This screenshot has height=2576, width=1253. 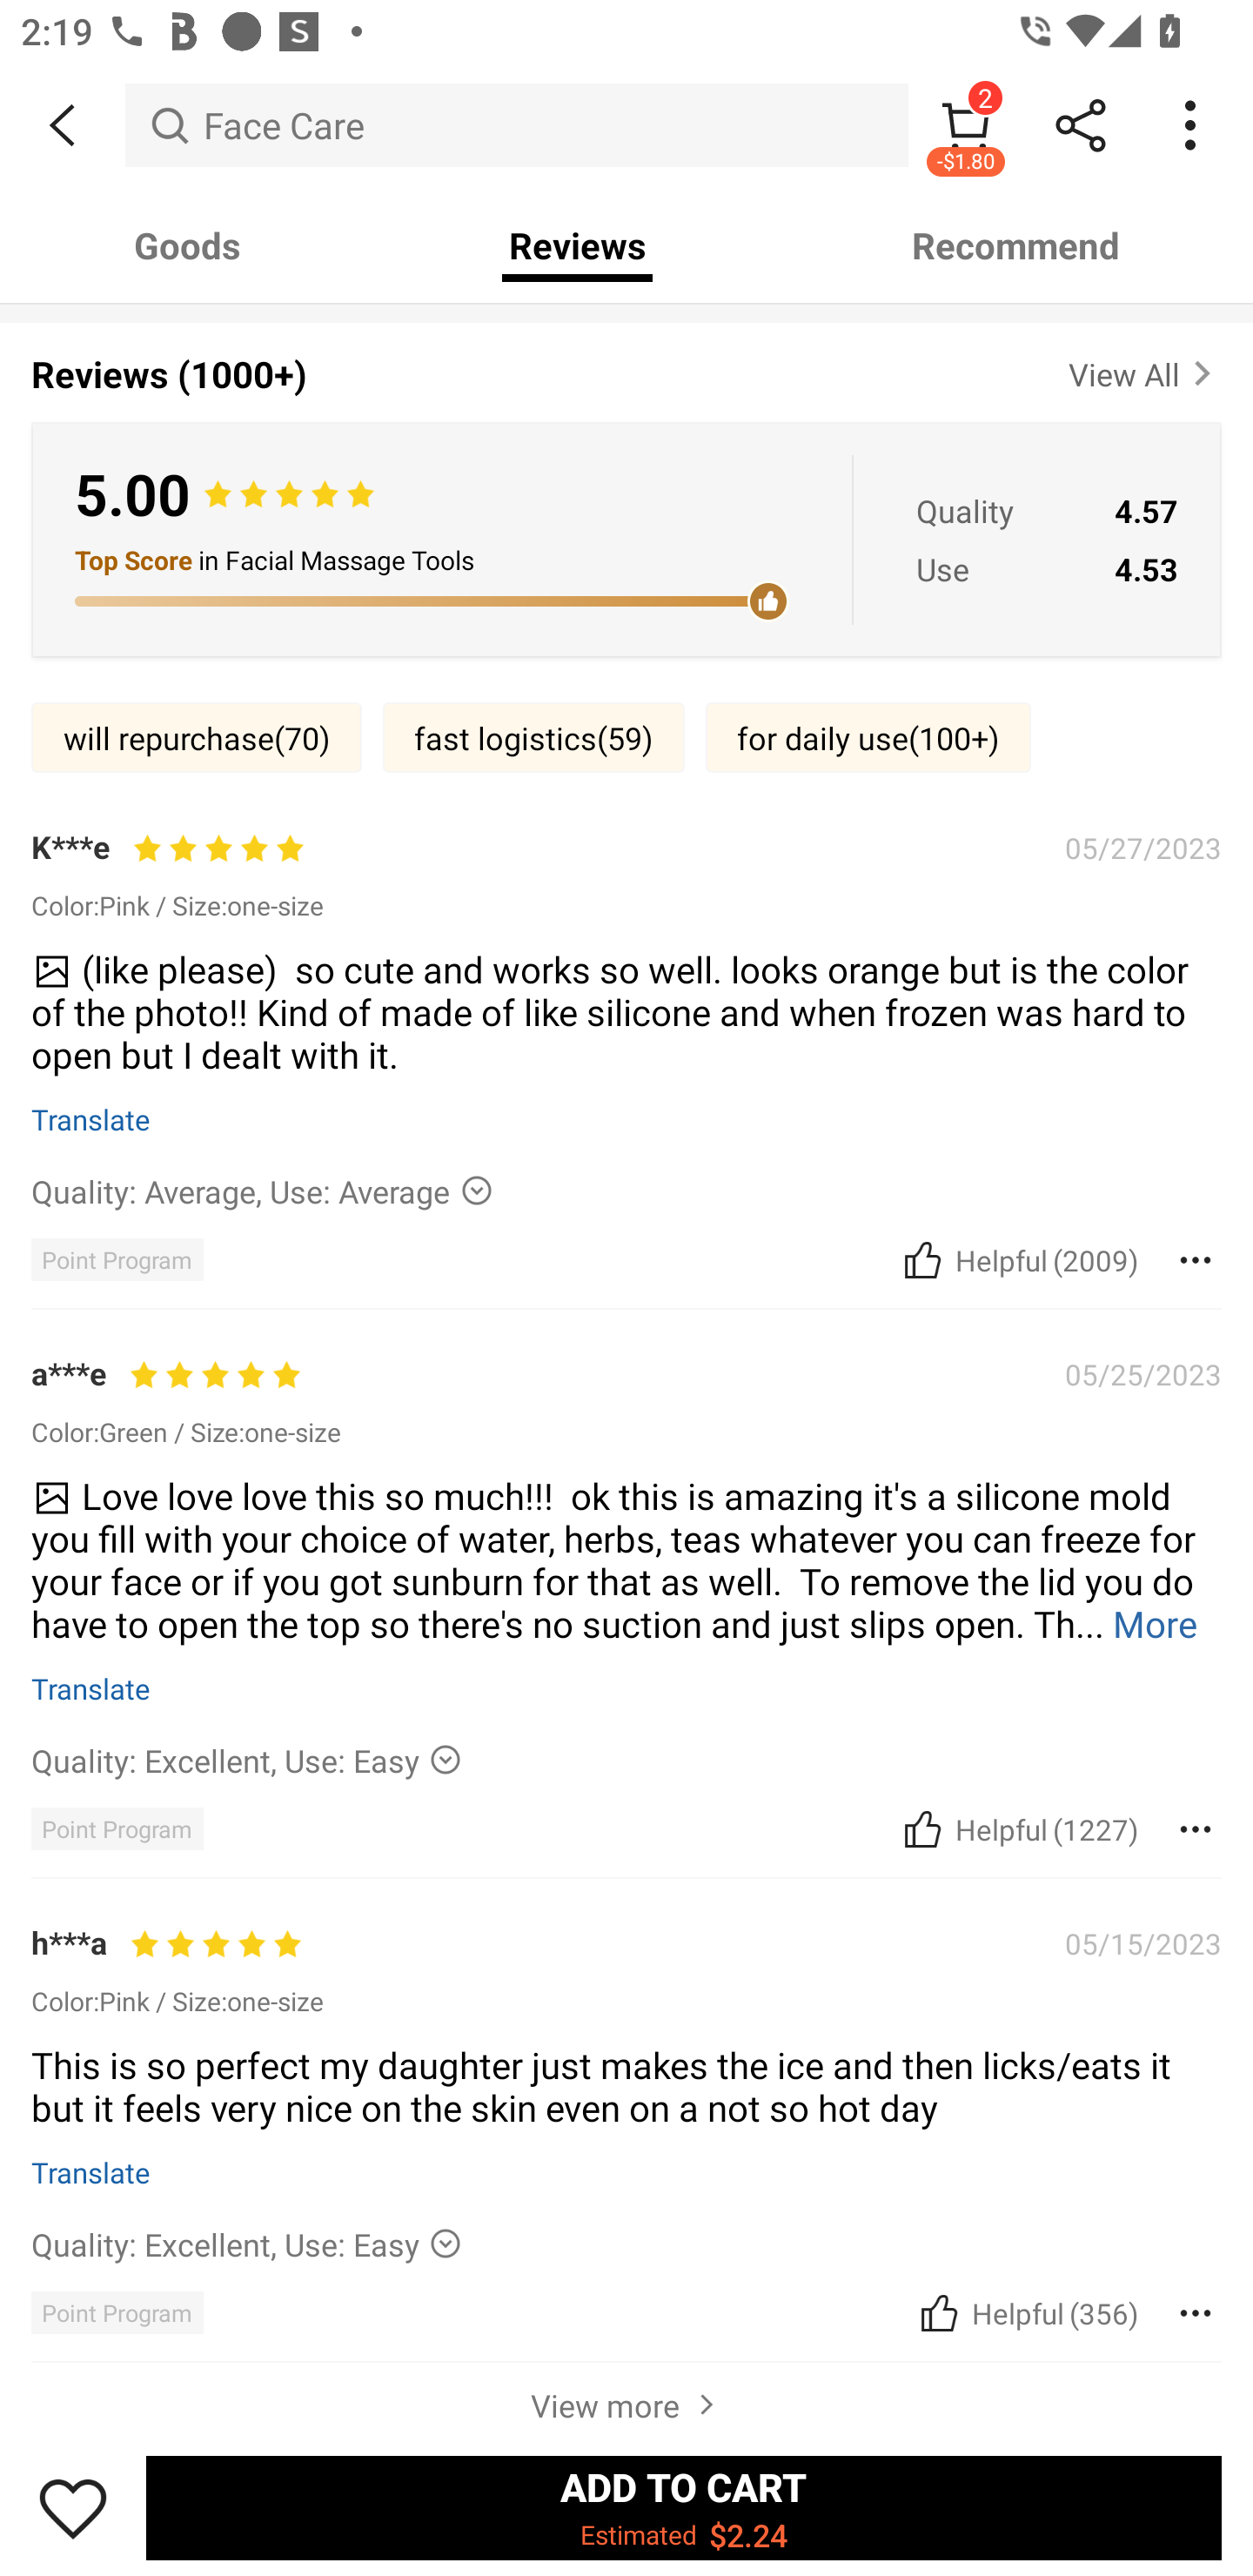 I want to click on 2 -$1.80, so click(x=966, y=124).